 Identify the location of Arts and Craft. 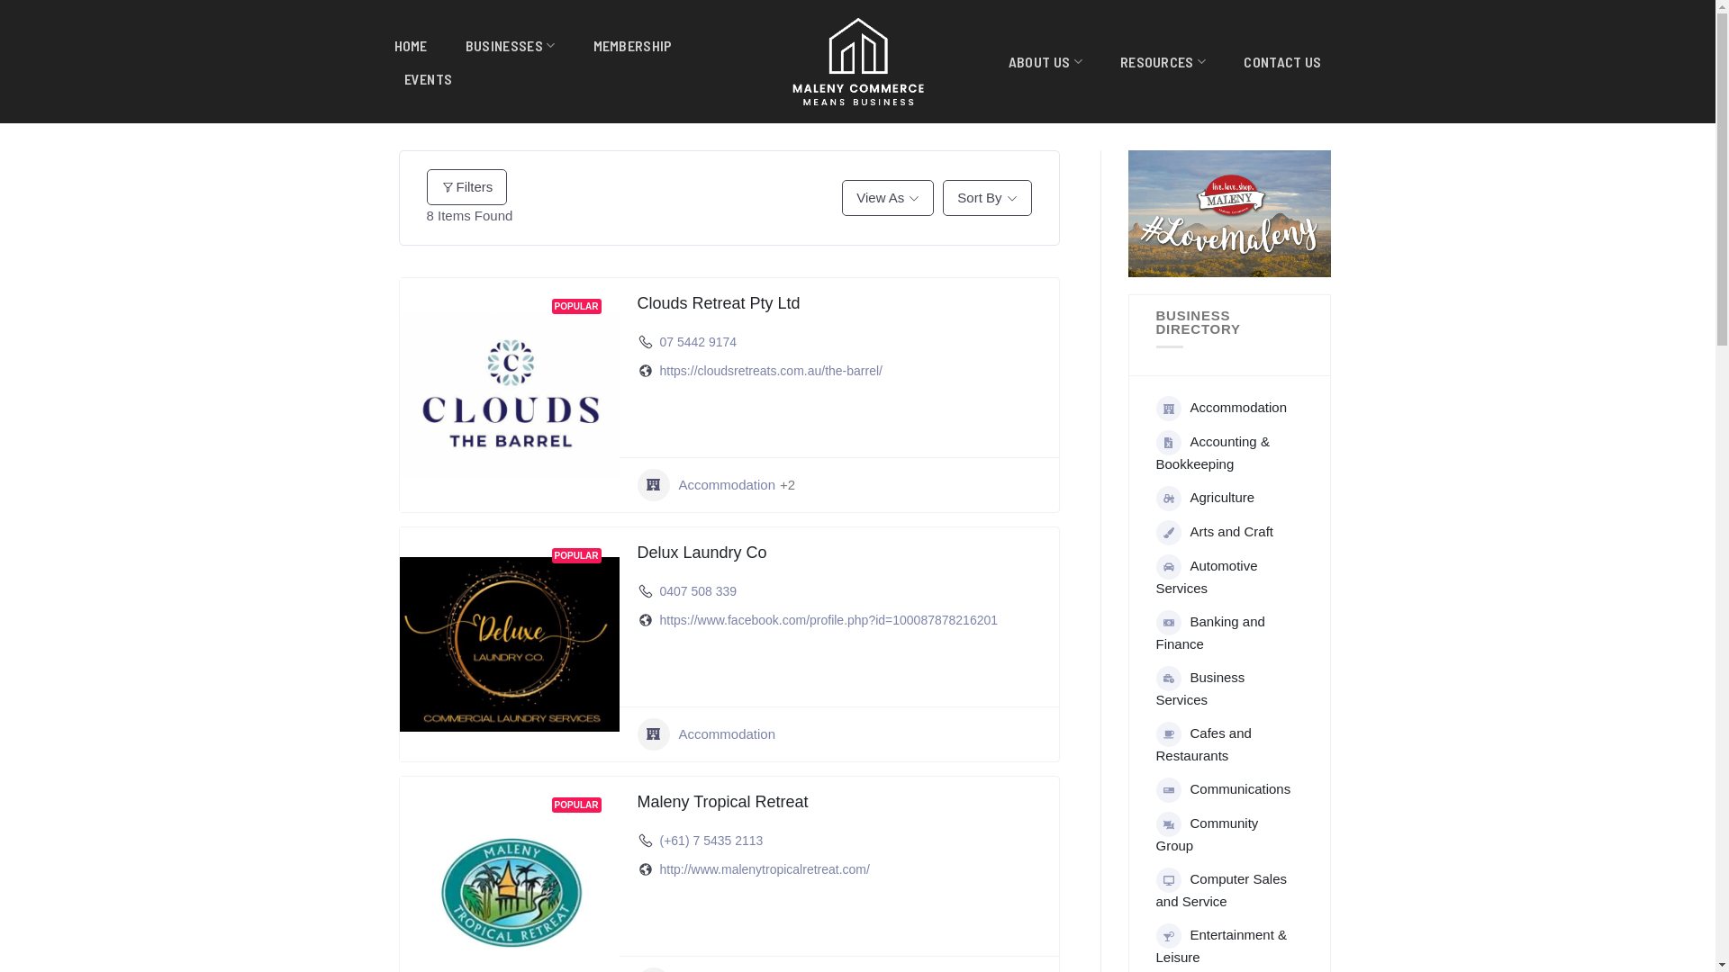
(1216, 531).